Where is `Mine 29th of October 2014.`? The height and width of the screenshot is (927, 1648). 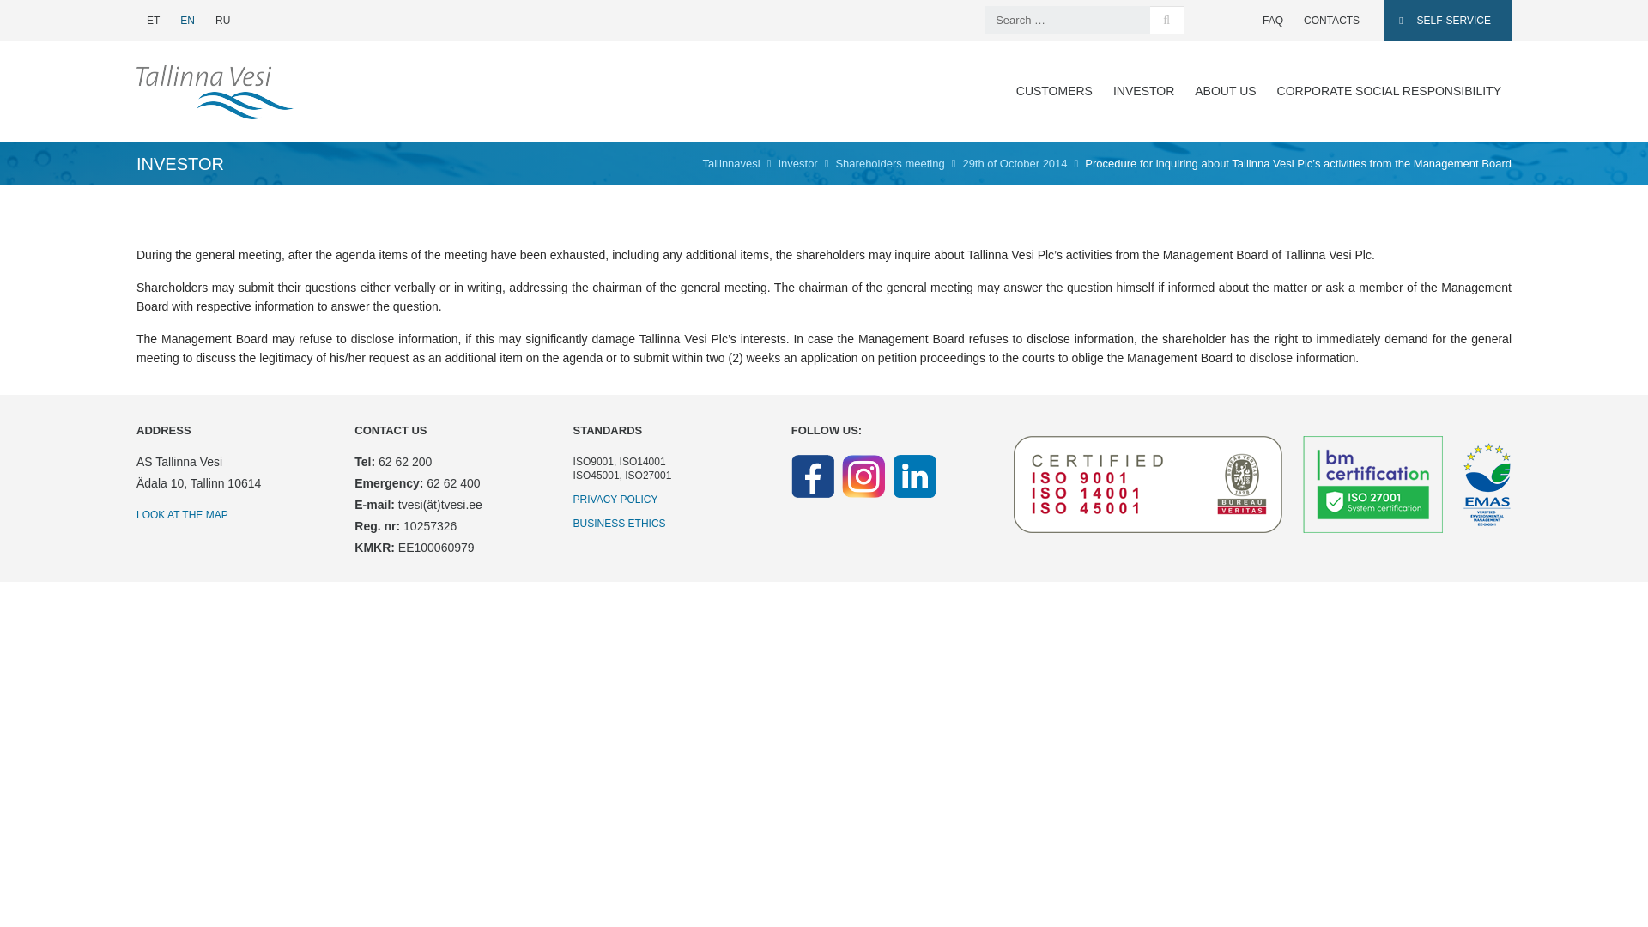
Mine 29th of October 2014. is located at coordinates (1015, 163).